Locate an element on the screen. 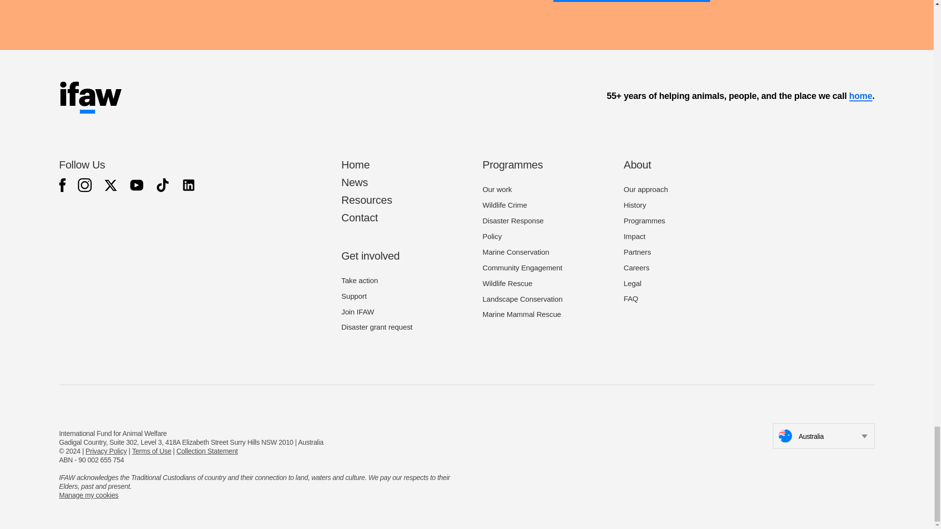 This screenshot has width=941, height=529. Resources is located at coordinates (367, 200).